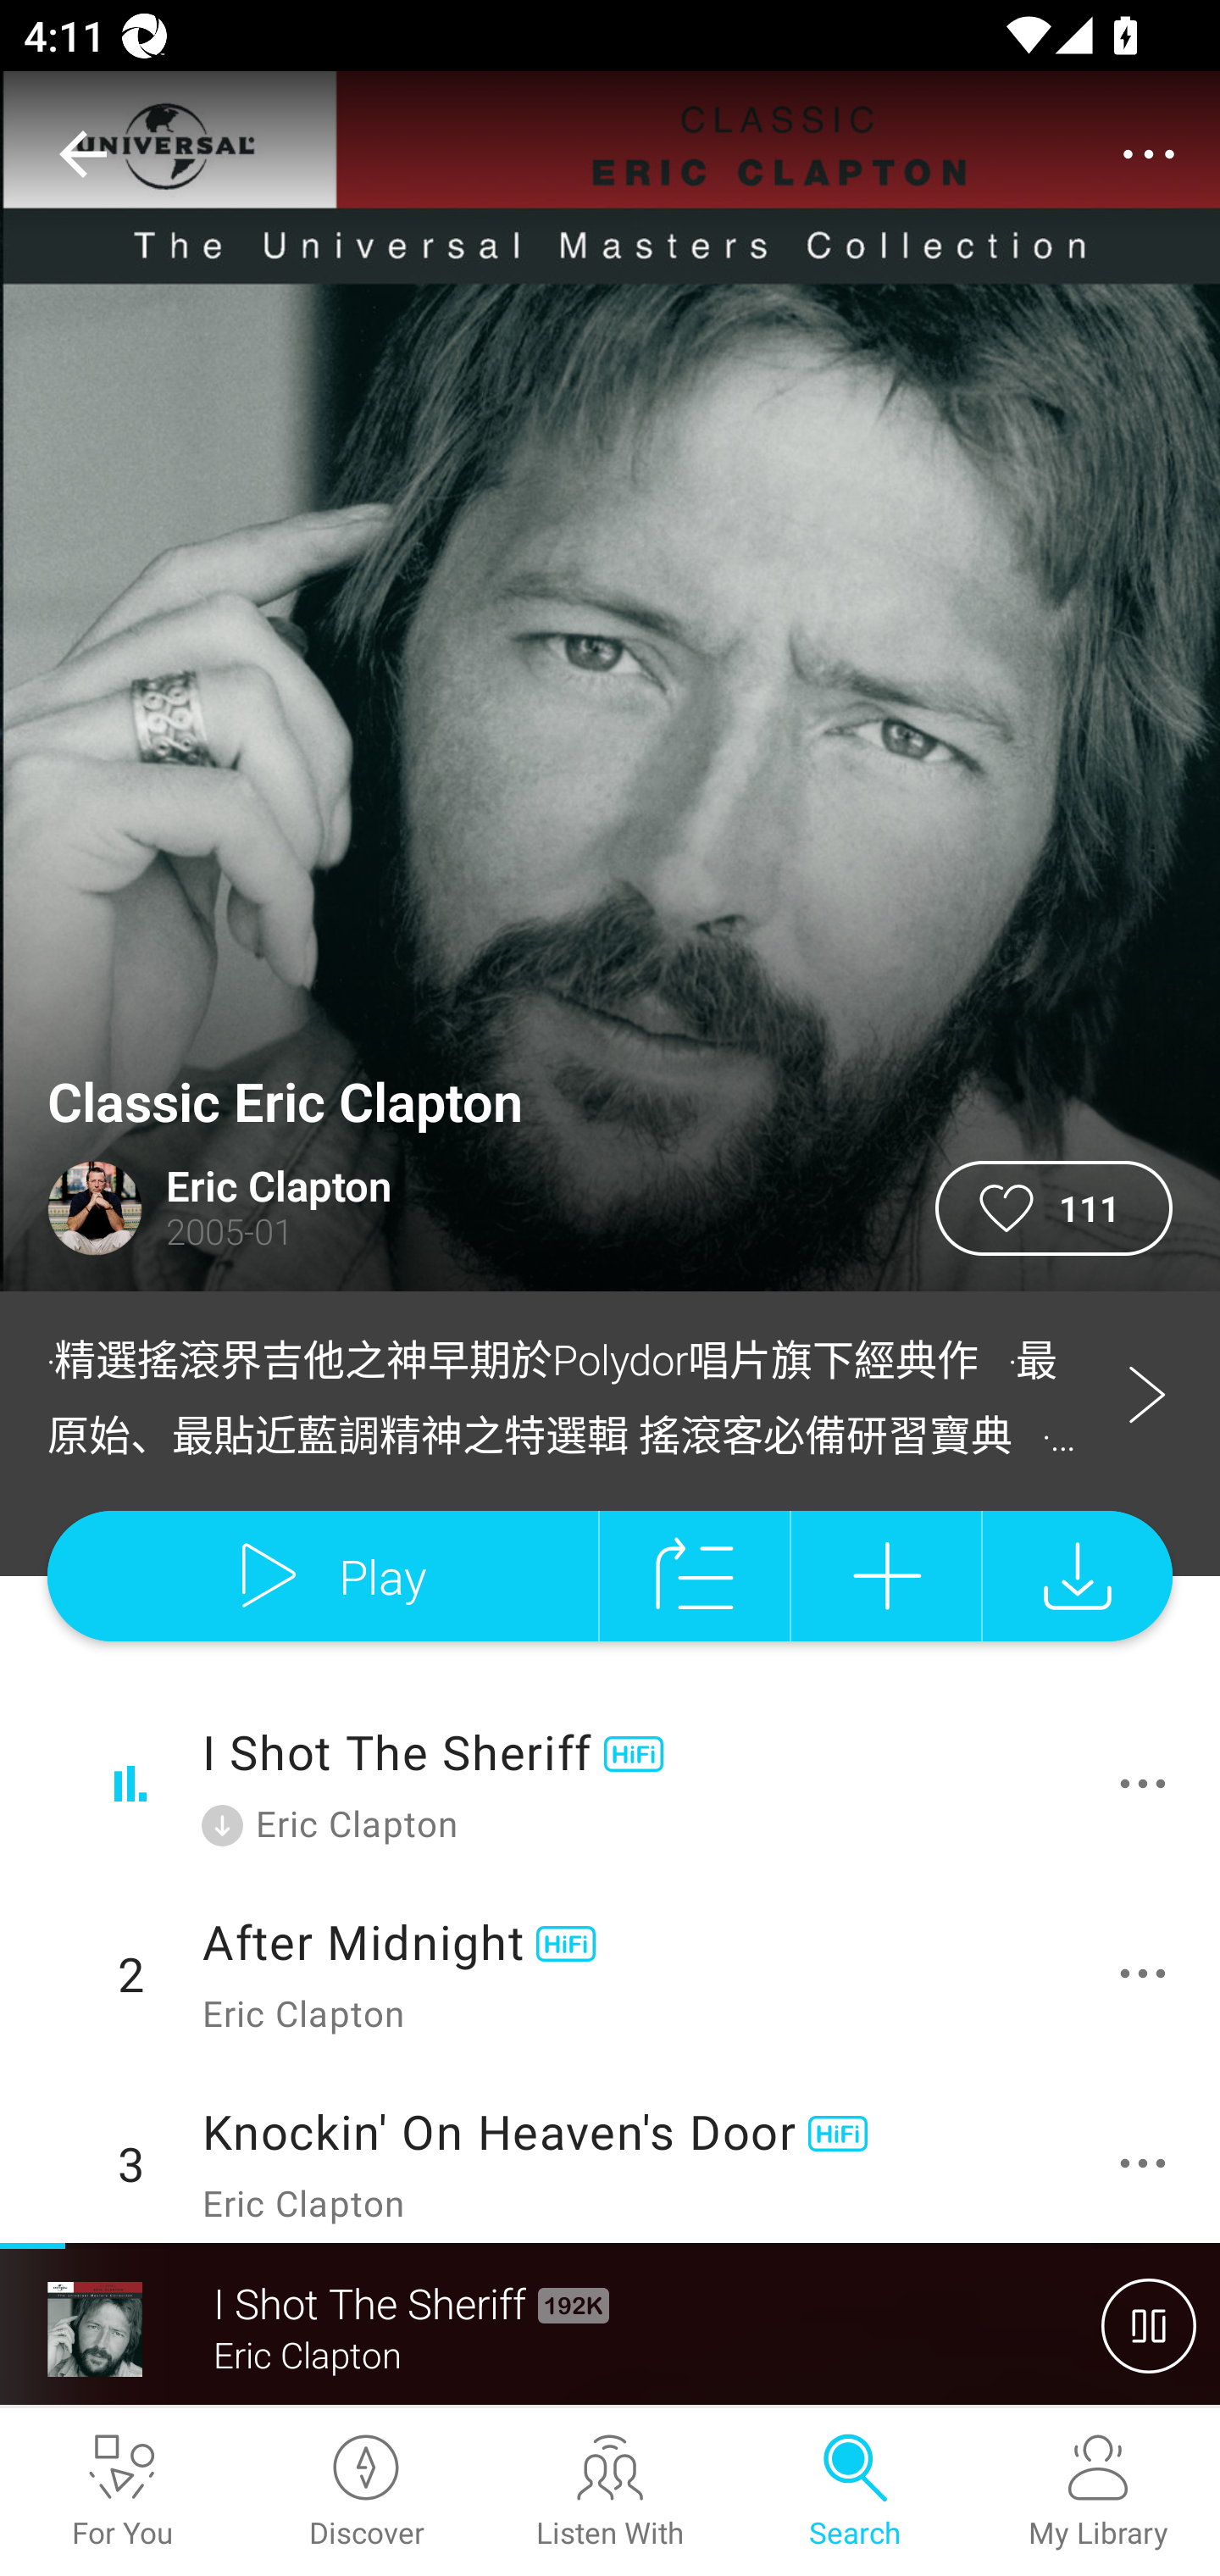 This screenshot has height=2576, width=1220. Describe the element at coordinates (1054, 1209) in the screenshot. I see `111 button_subscription` at that location.